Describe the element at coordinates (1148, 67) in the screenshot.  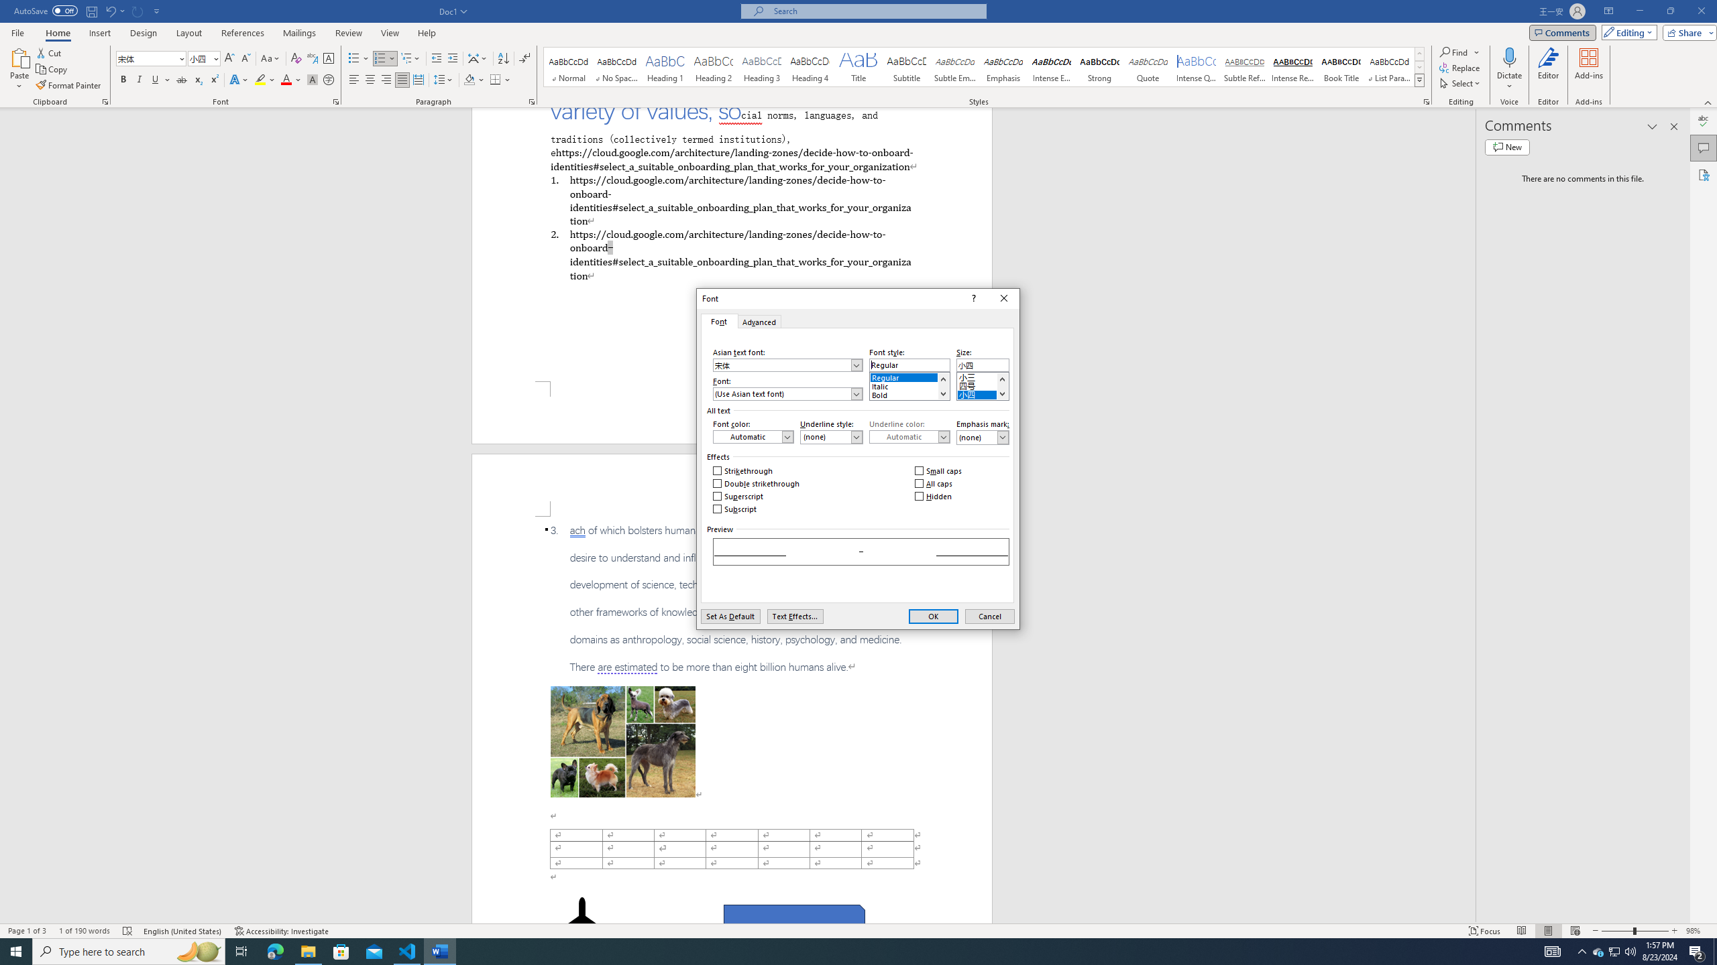
I see `Quote` at that location.